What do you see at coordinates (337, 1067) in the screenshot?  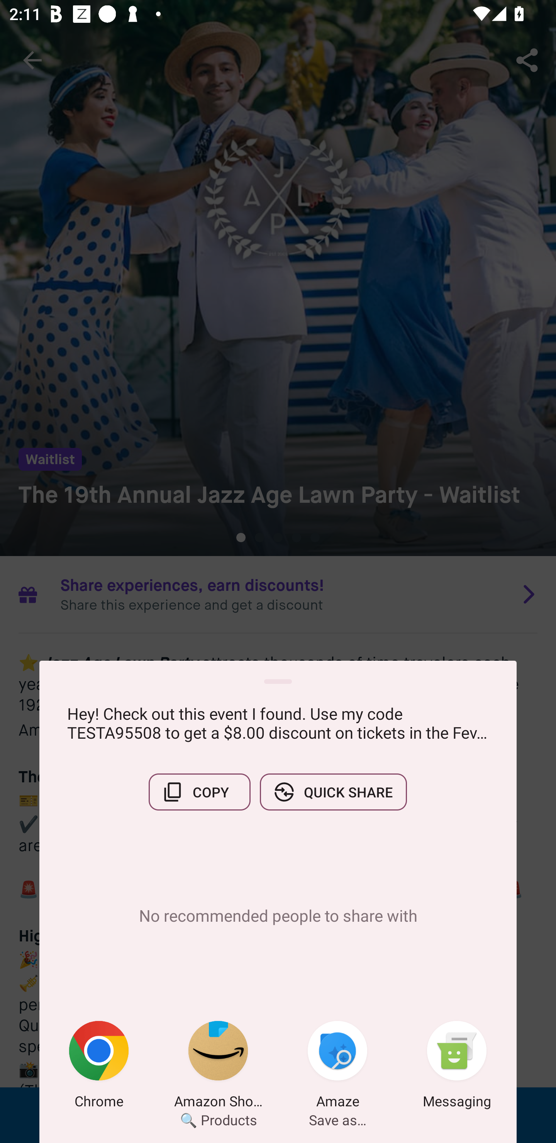 I see `Amaze Save as…` at bounding box center [337, 1067].